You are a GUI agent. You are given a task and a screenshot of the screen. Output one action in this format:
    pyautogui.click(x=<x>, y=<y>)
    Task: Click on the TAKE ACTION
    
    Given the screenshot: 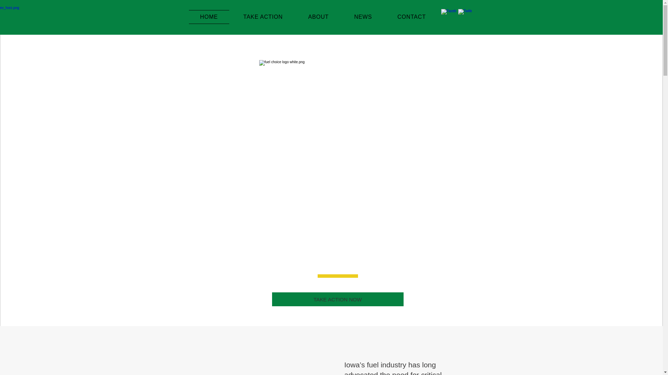 What is the action you would take?
    pyautogui.click(x=263, y=17)
    